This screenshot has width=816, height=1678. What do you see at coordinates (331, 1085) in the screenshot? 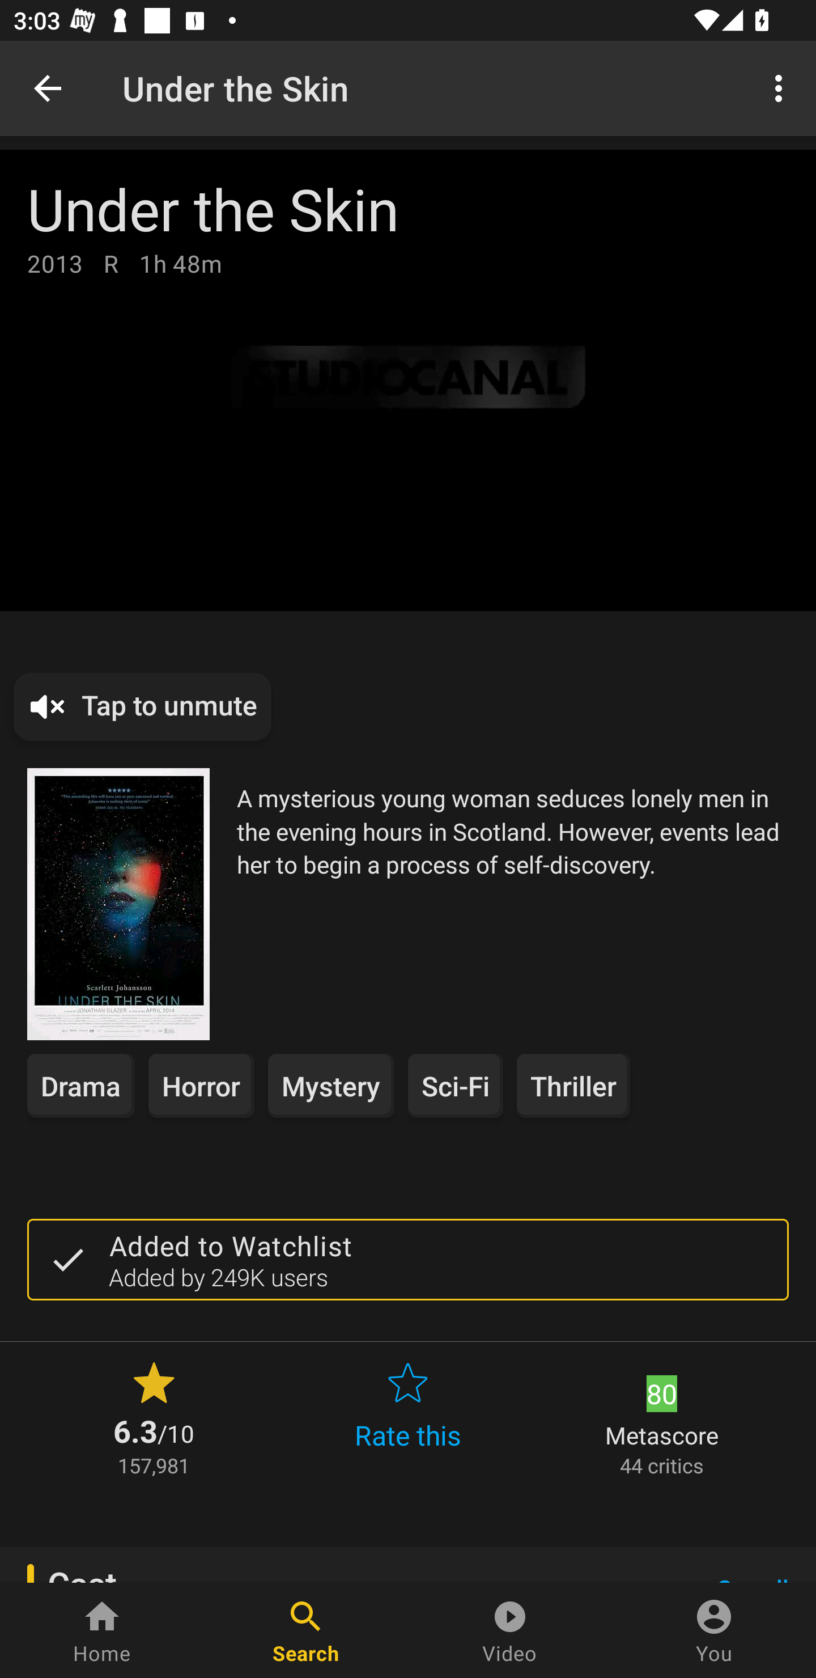
I see `Mystery` at bounding box center [331, 1085].